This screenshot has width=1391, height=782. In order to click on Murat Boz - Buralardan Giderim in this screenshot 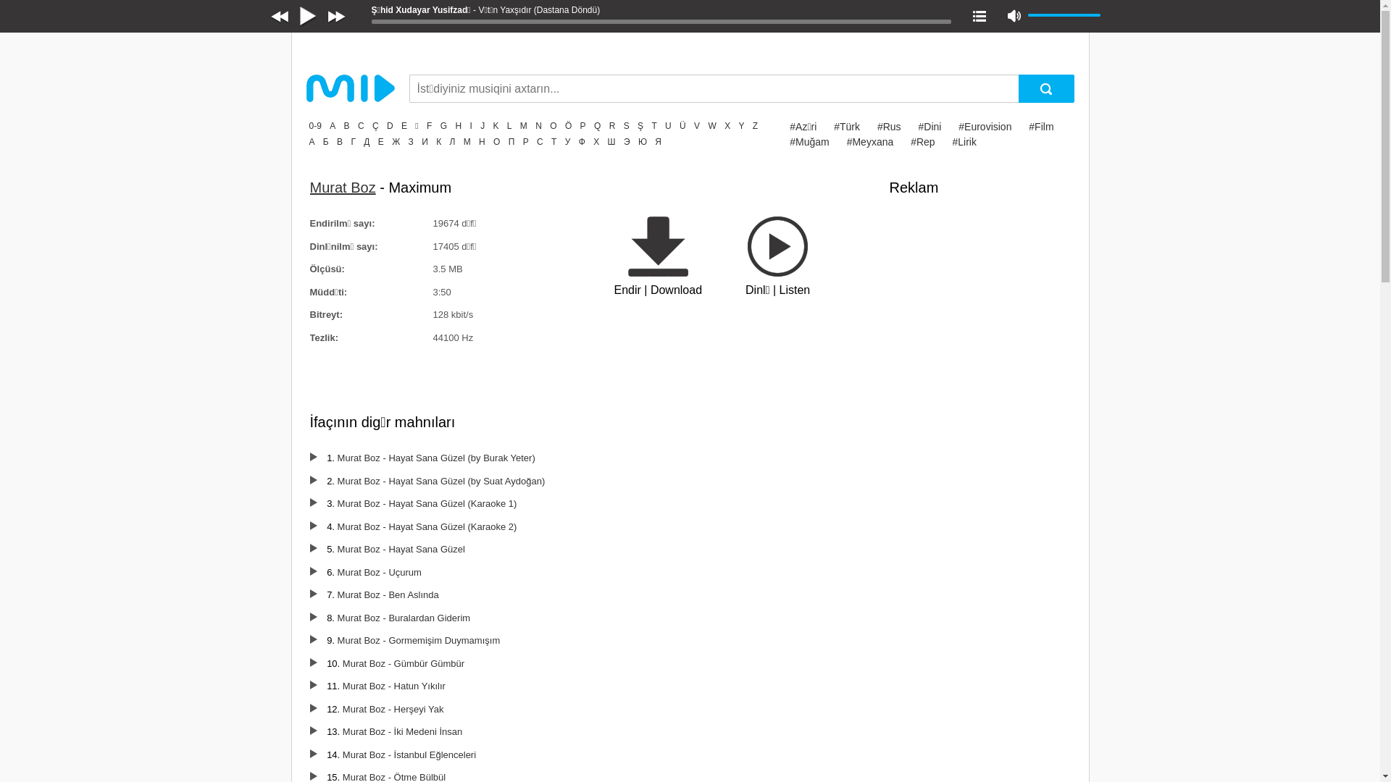, I will do `click(404, 618)`.